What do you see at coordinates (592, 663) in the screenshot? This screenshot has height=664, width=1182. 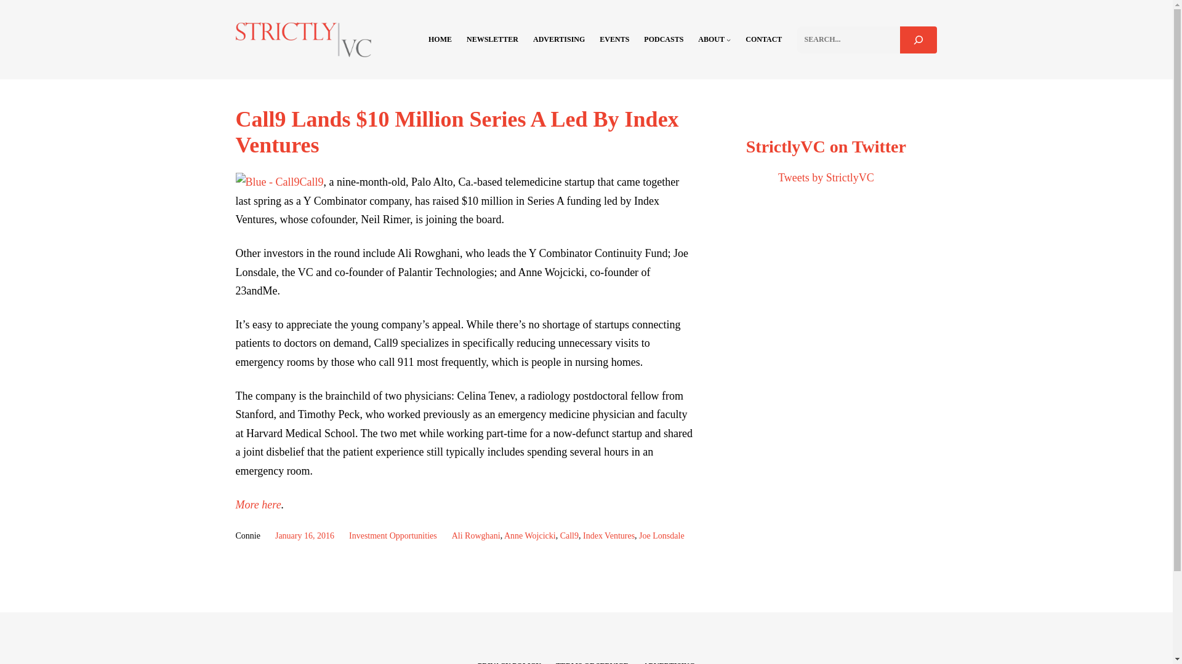 I see `TERMS OF SERVICE` at bounding box center [592, 663].